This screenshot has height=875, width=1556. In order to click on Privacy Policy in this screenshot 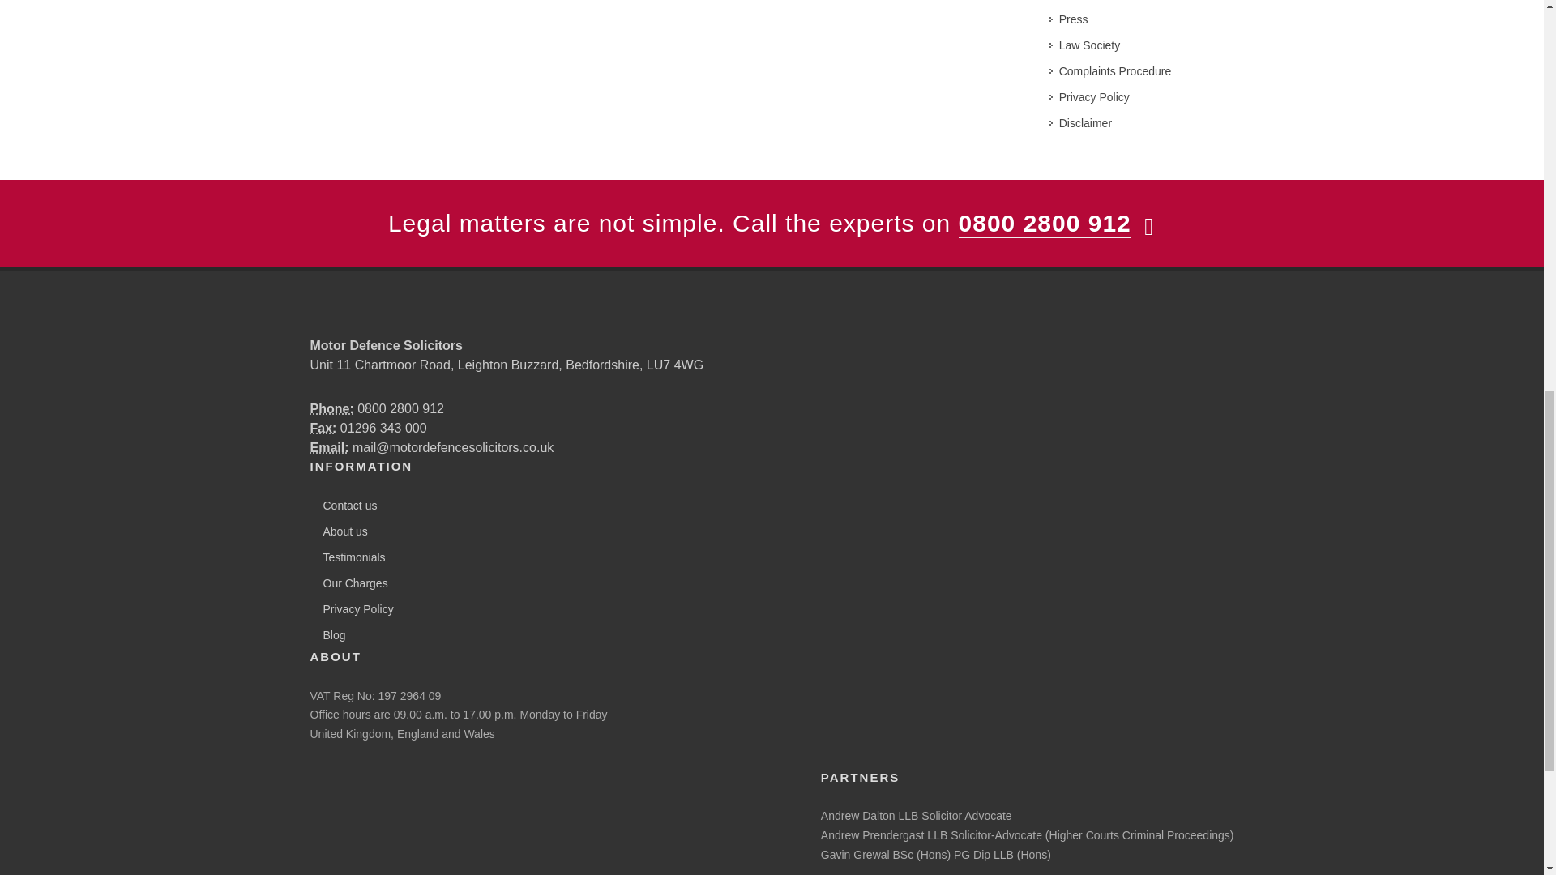, I will do `click(353, 609)`.